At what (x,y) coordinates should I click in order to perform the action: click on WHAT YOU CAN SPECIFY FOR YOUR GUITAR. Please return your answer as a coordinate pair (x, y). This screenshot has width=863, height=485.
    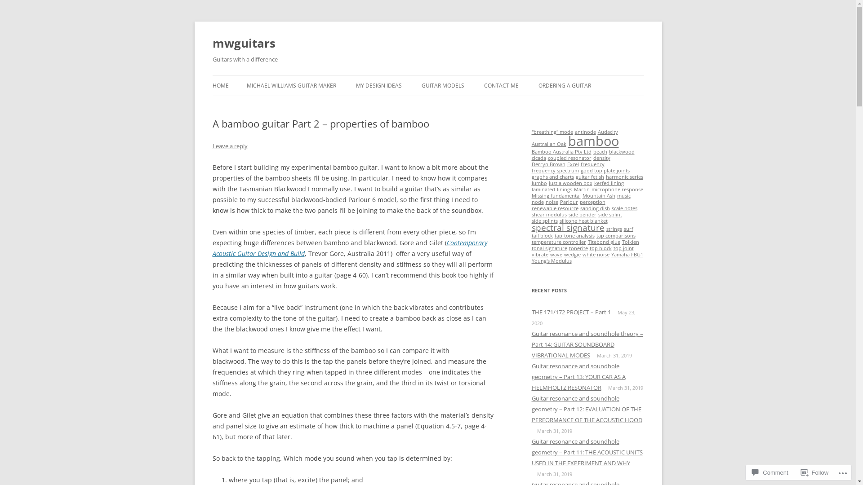
    Looking at the image, I should click on (583, 110).